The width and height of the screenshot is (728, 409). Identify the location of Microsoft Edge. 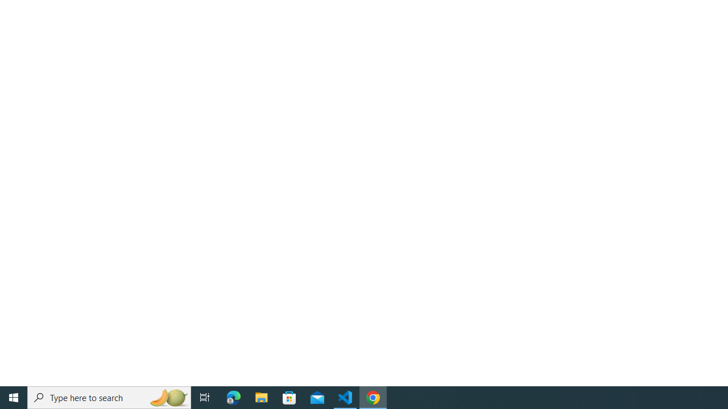
(234, 398).